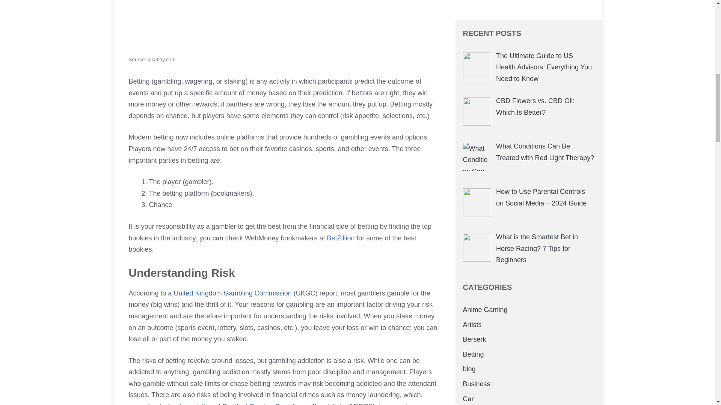  I want to click on BetZillion, so click(340, 238).